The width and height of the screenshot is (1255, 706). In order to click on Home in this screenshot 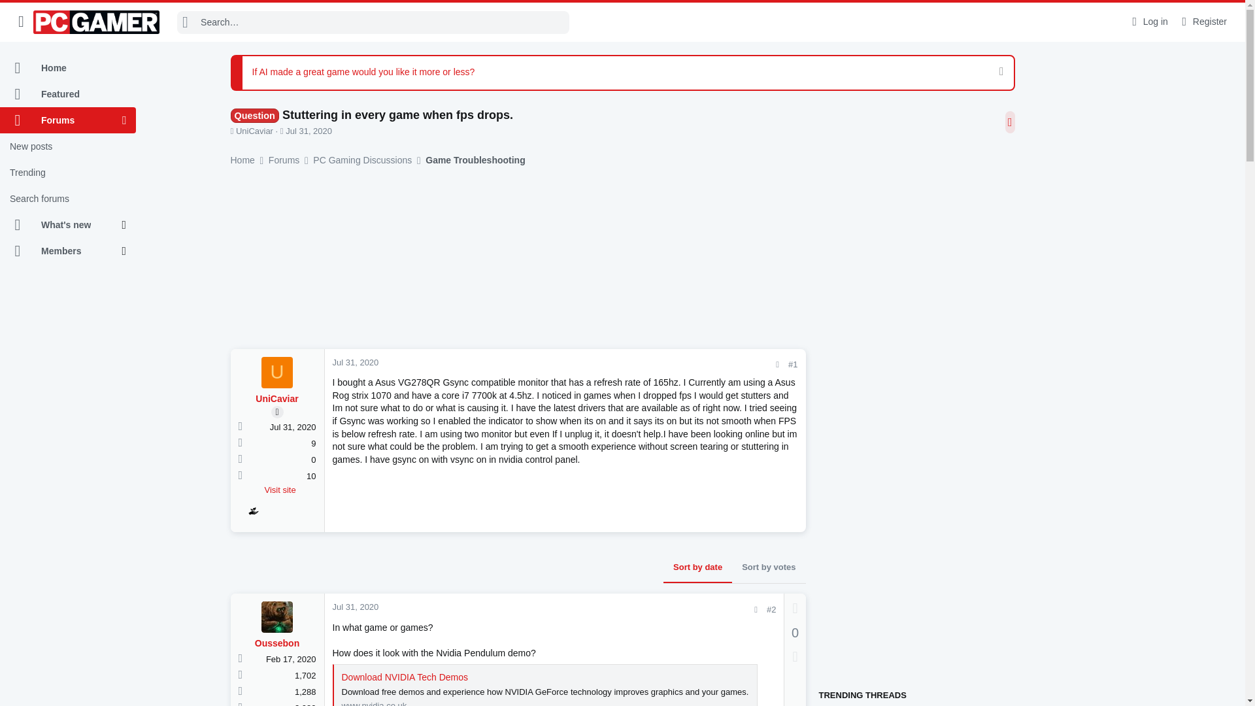, I will do `click(68, 68)`.